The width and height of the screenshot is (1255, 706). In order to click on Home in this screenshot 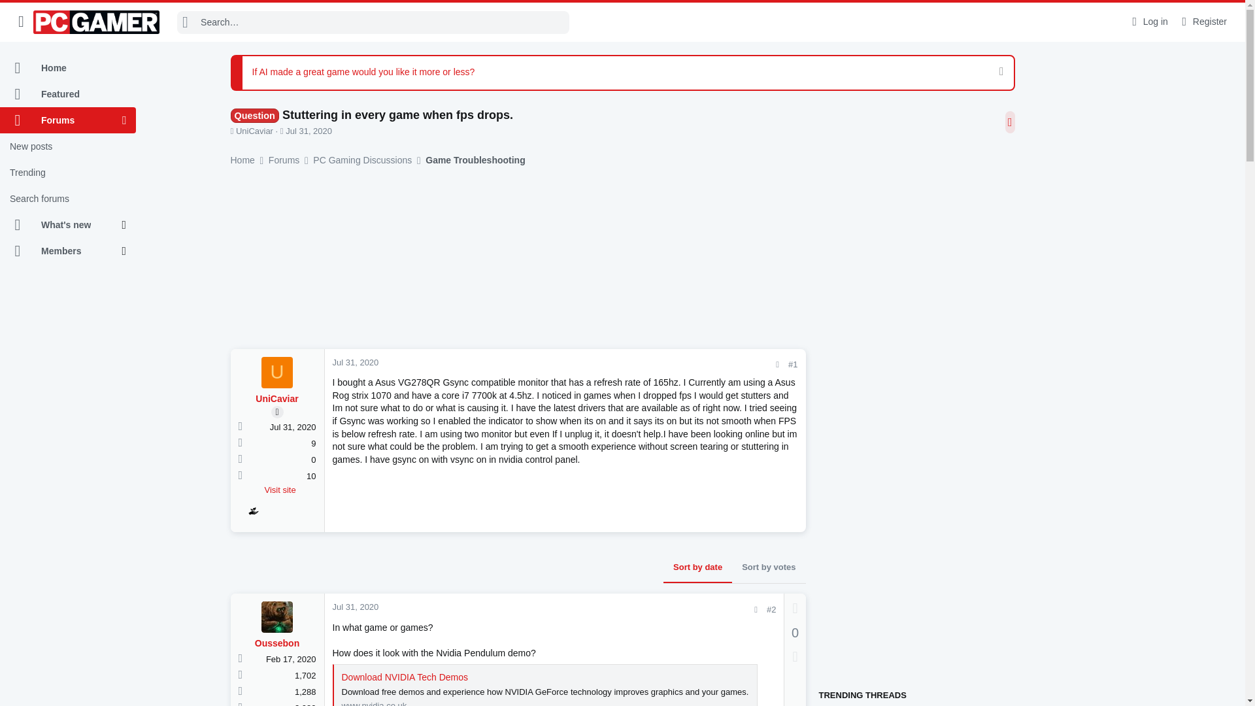, I will do `click(68, 68)`.